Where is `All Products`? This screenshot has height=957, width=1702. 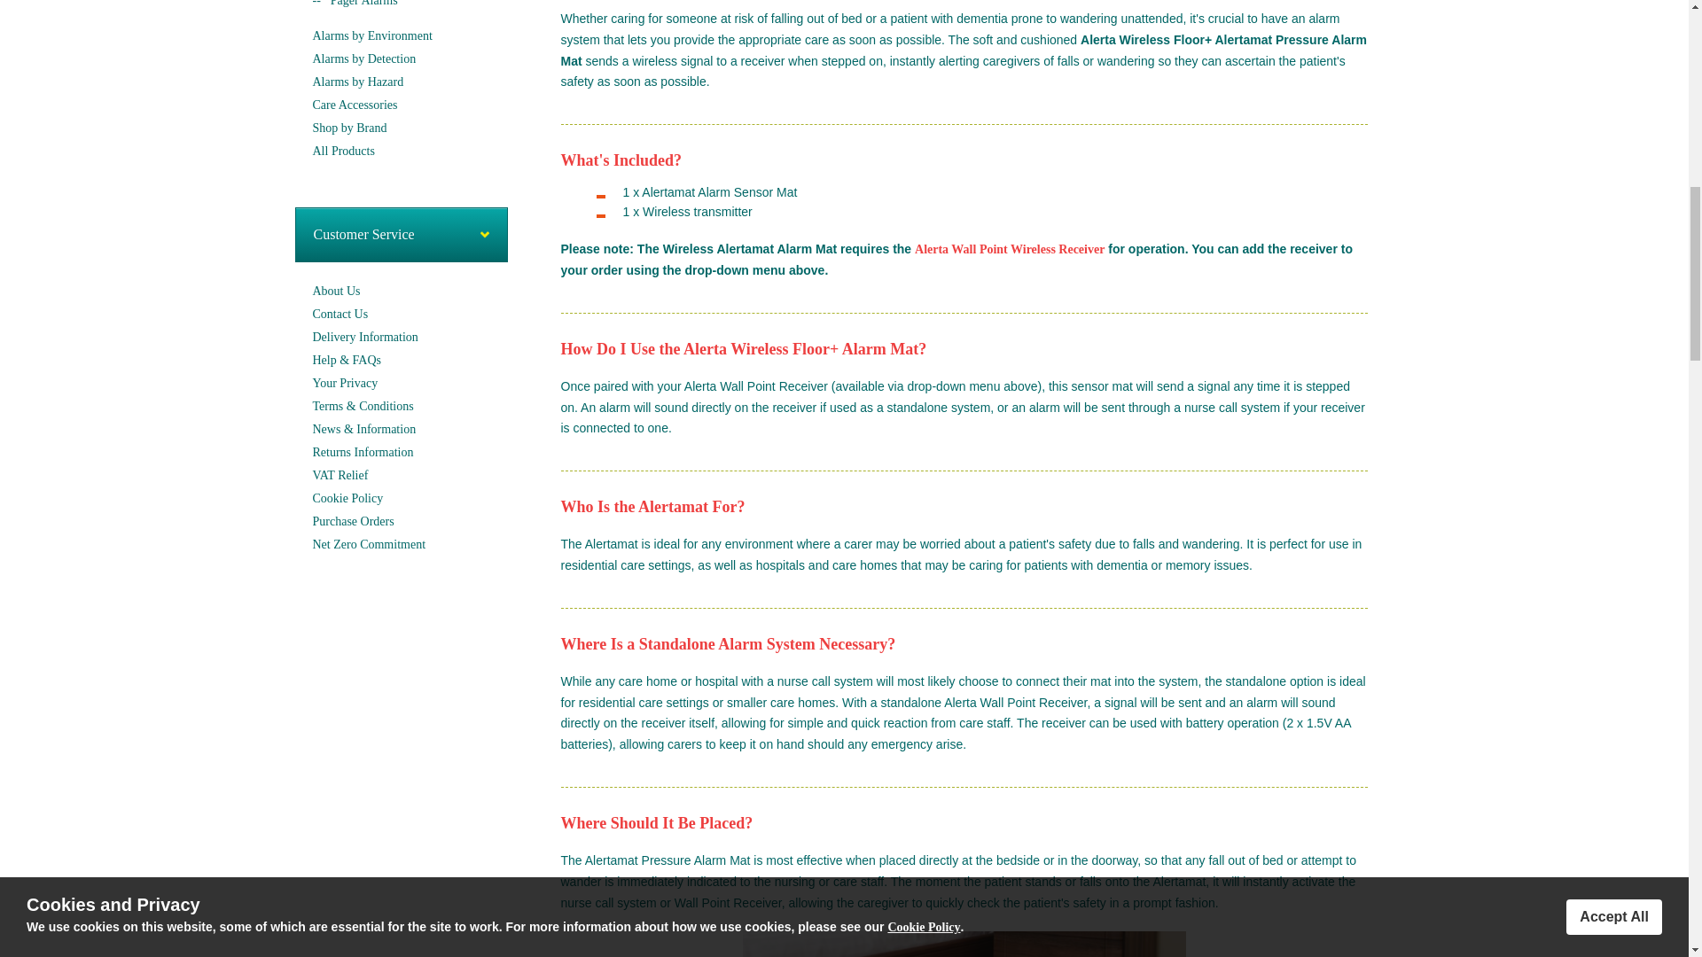
All Products is located at coordinates (342, 151).